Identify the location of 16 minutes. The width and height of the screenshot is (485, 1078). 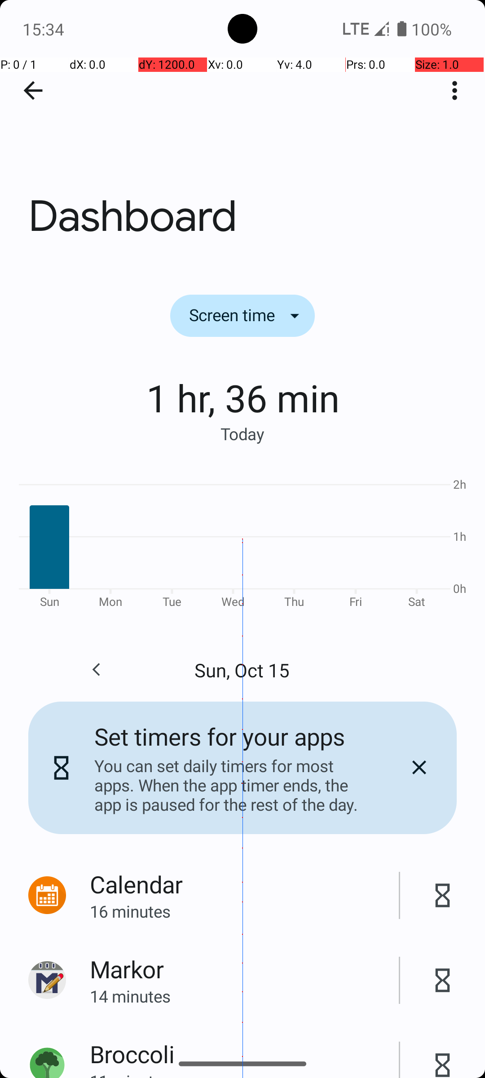
(244, 911).